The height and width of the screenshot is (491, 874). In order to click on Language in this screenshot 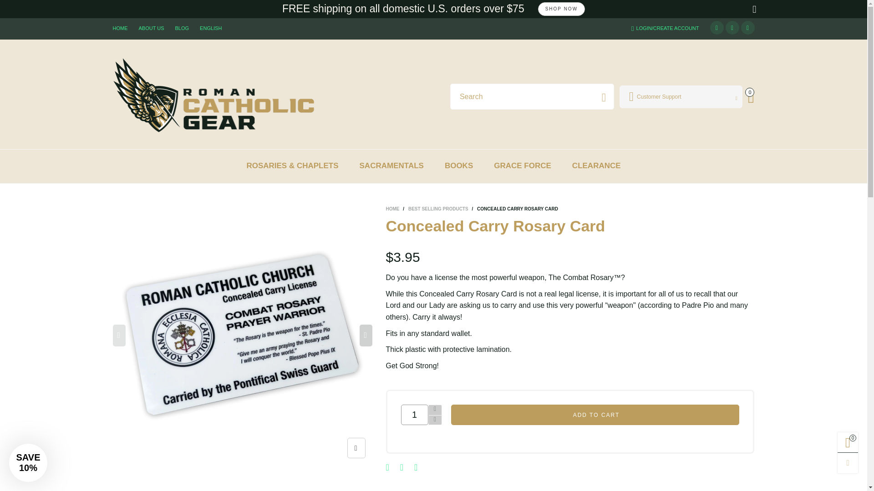, I will do `click(210, 28)`.